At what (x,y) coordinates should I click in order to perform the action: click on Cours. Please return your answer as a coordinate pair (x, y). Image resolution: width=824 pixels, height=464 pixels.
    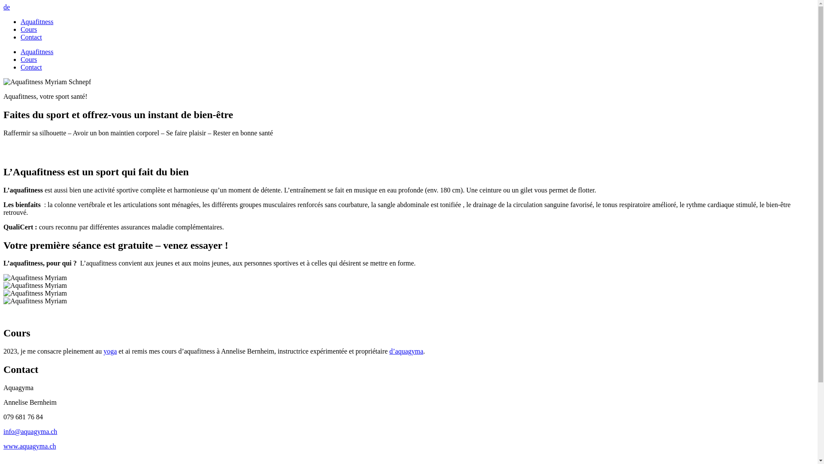
    Looking at the image, I should click on (29, 59).